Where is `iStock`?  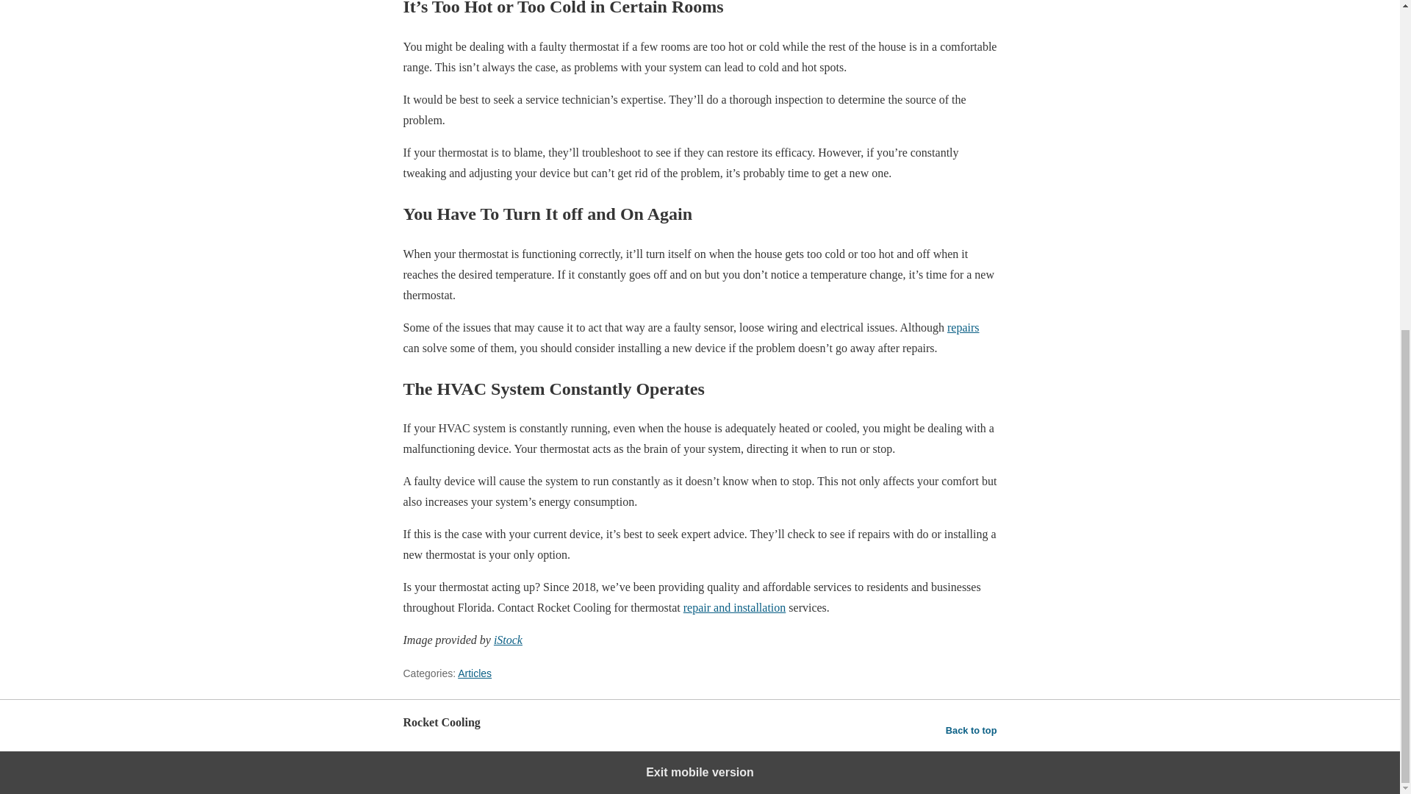
iStock is located at coordinates (508, 640).